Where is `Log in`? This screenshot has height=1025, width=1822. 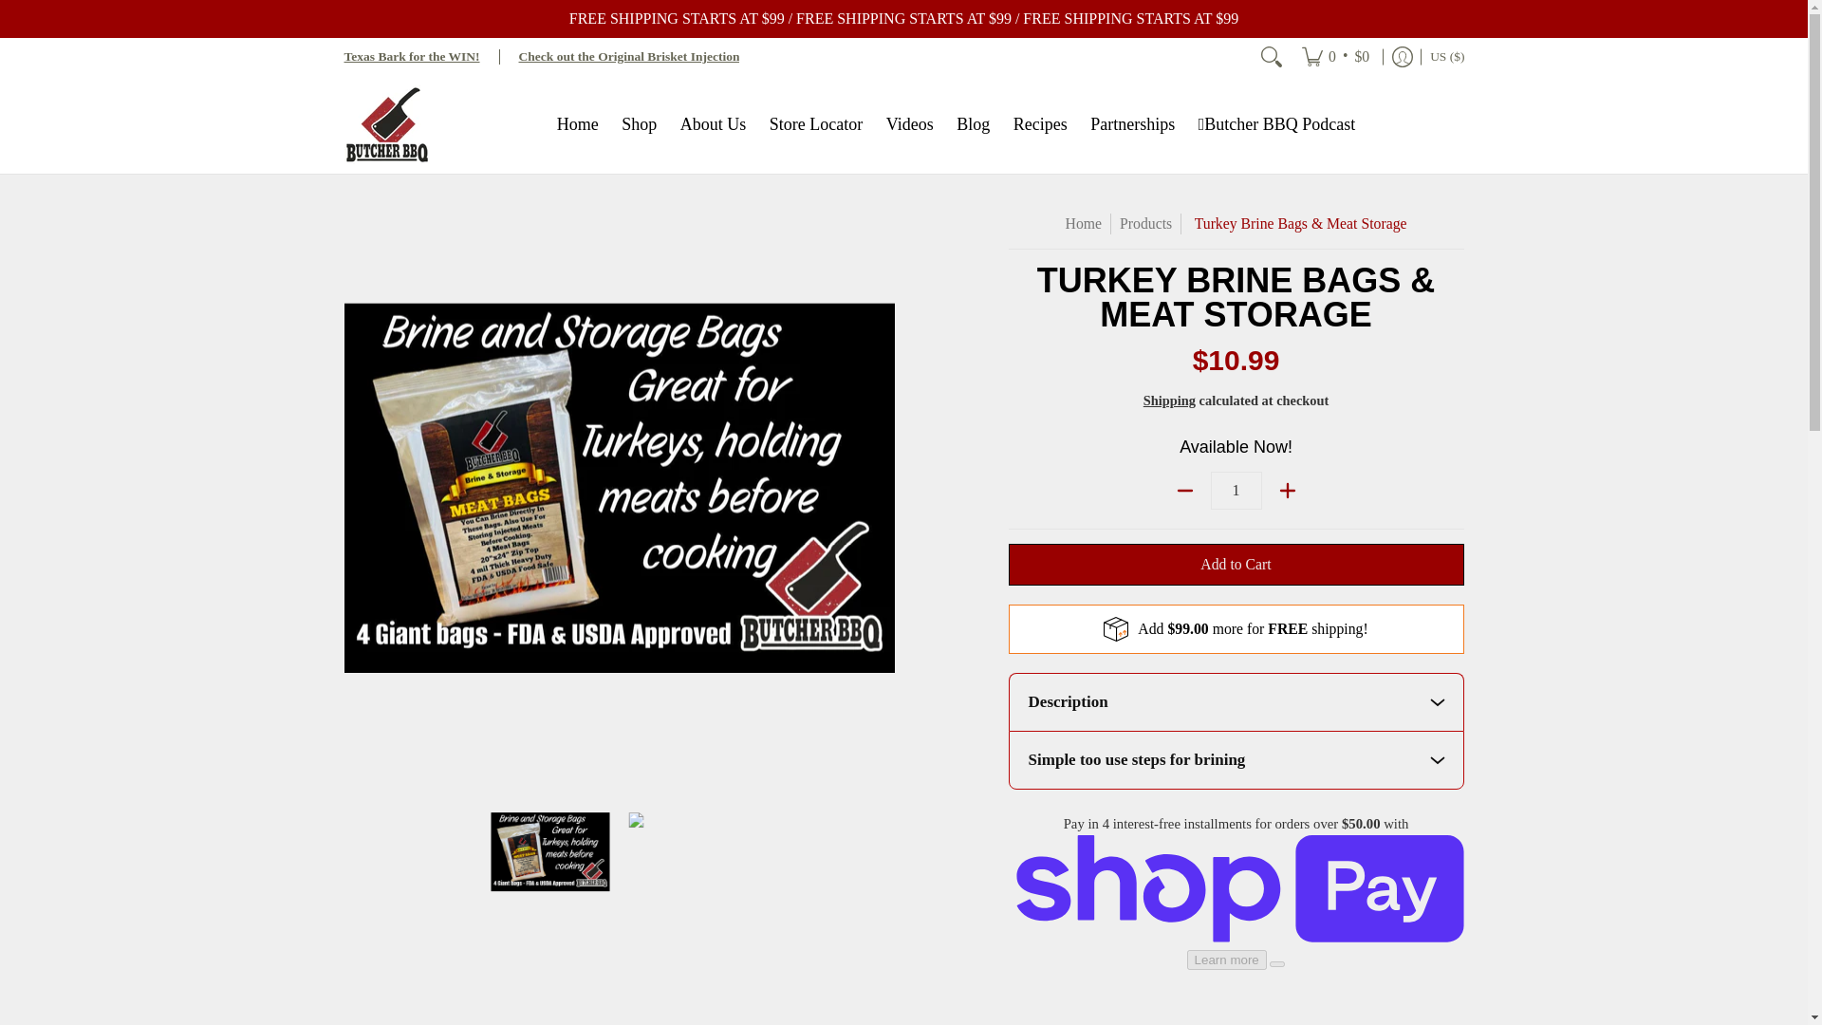 Log in is located at coordinates (1402, 56).